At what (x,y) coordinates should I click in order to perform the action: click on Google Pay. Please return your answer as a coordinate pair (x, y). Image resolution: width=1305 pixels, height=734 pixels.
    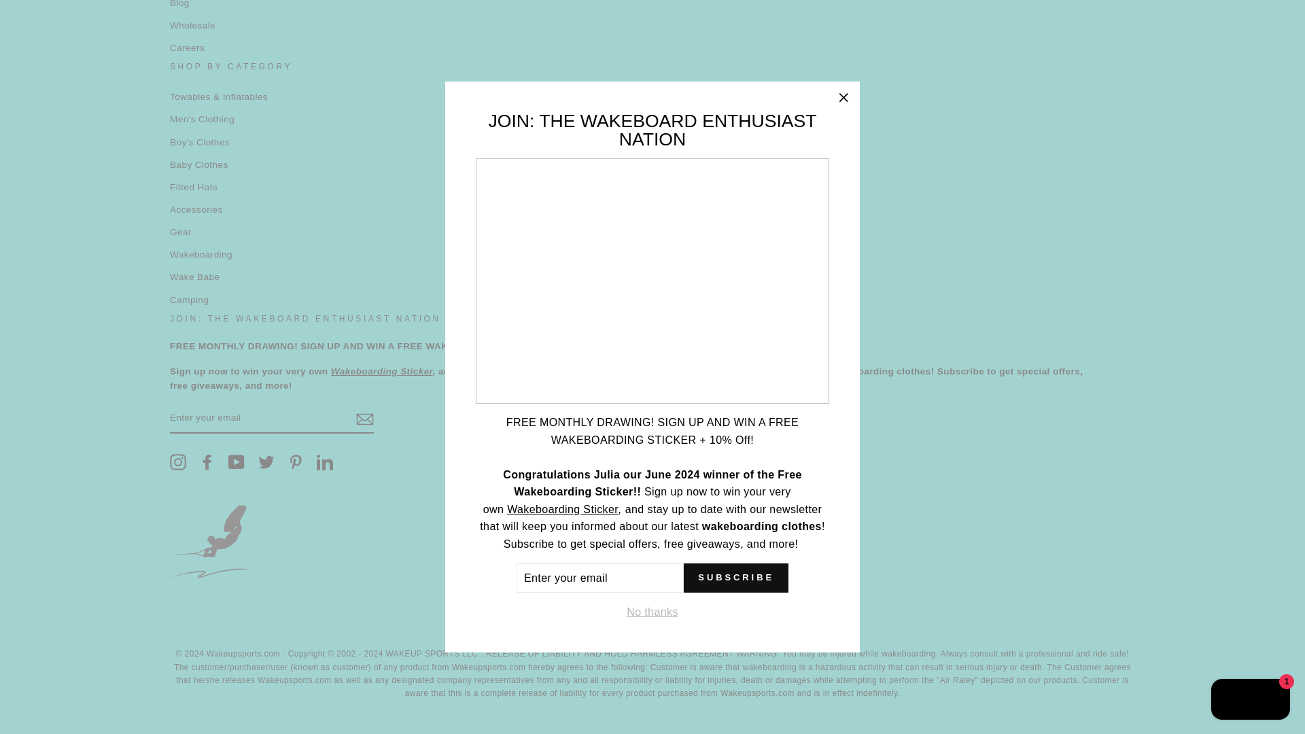
    Looking at the image, I should click on (669, 624).